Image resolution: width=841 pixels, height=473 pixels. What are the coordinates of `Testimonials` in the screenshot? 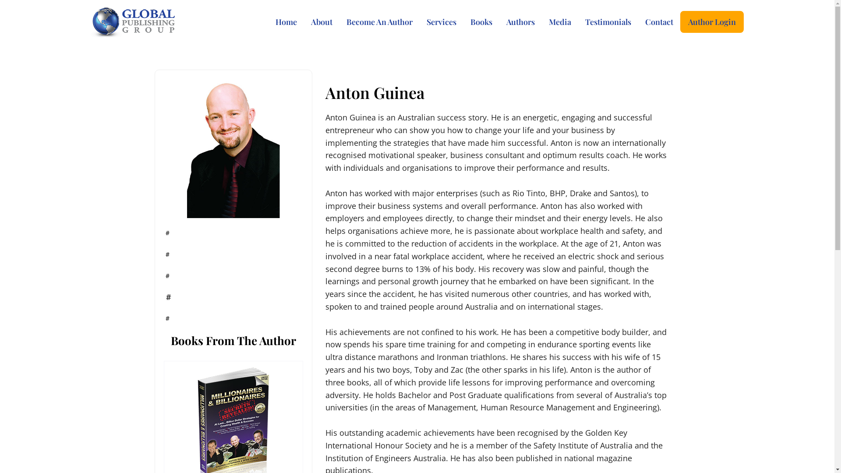 It's located at (608, 21).